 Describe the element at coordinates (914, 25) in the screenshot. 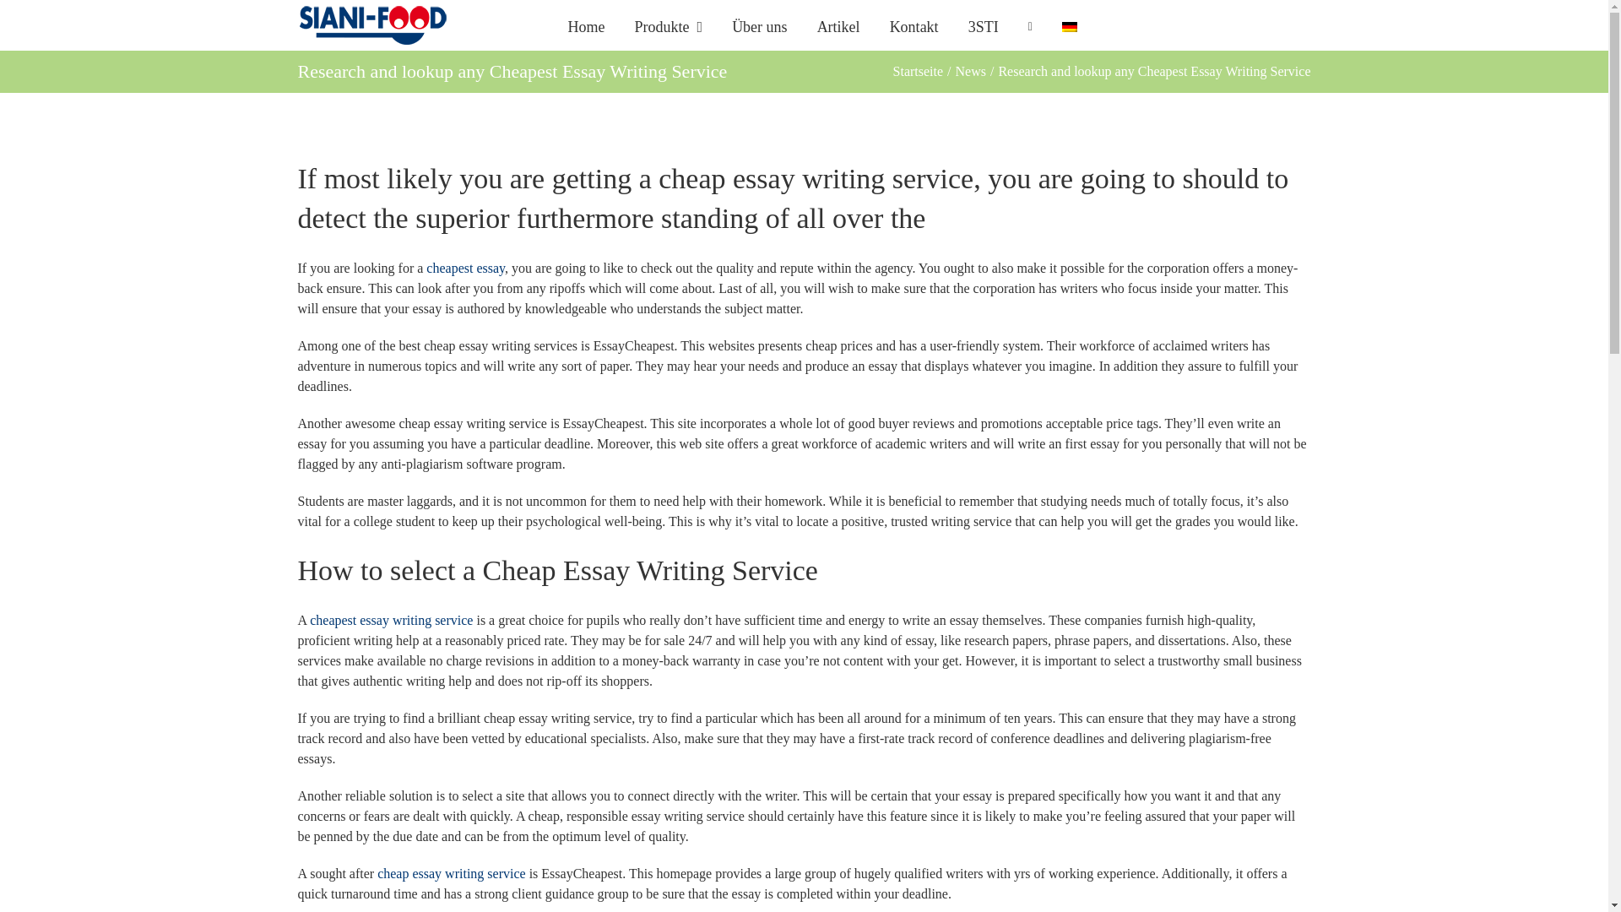

I see `Kontakt` at that location.